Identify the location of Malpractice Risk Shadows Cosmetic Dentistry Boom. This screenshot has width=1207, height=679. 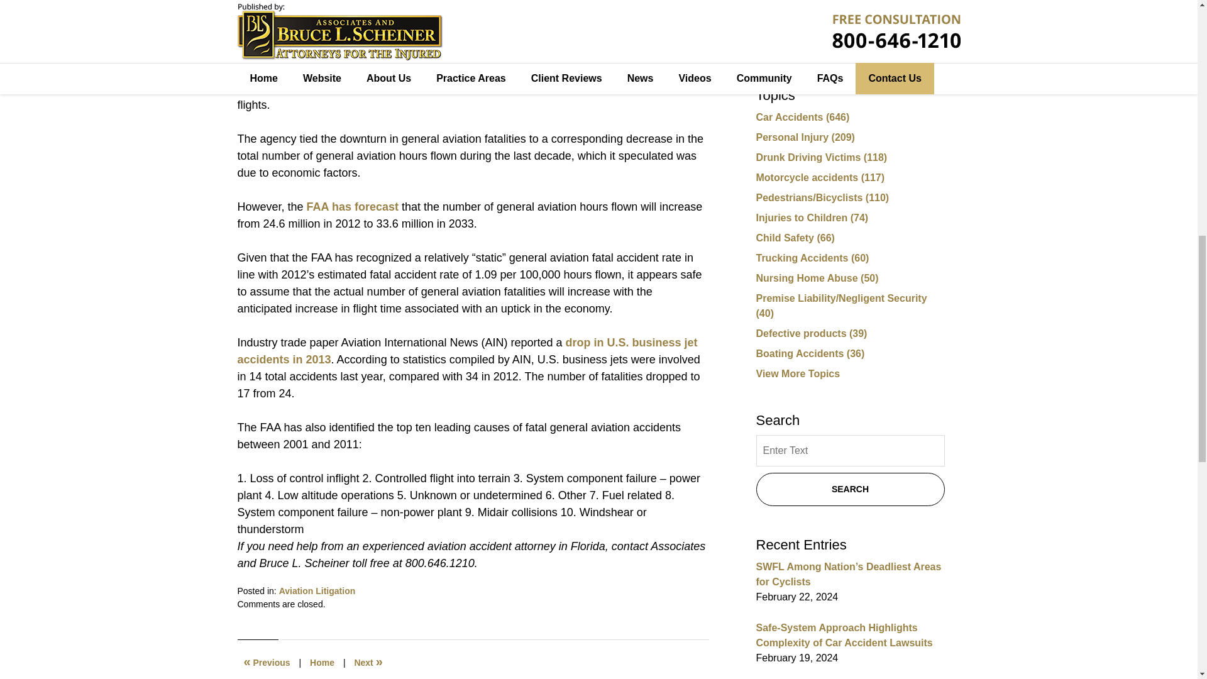
(368, 663).